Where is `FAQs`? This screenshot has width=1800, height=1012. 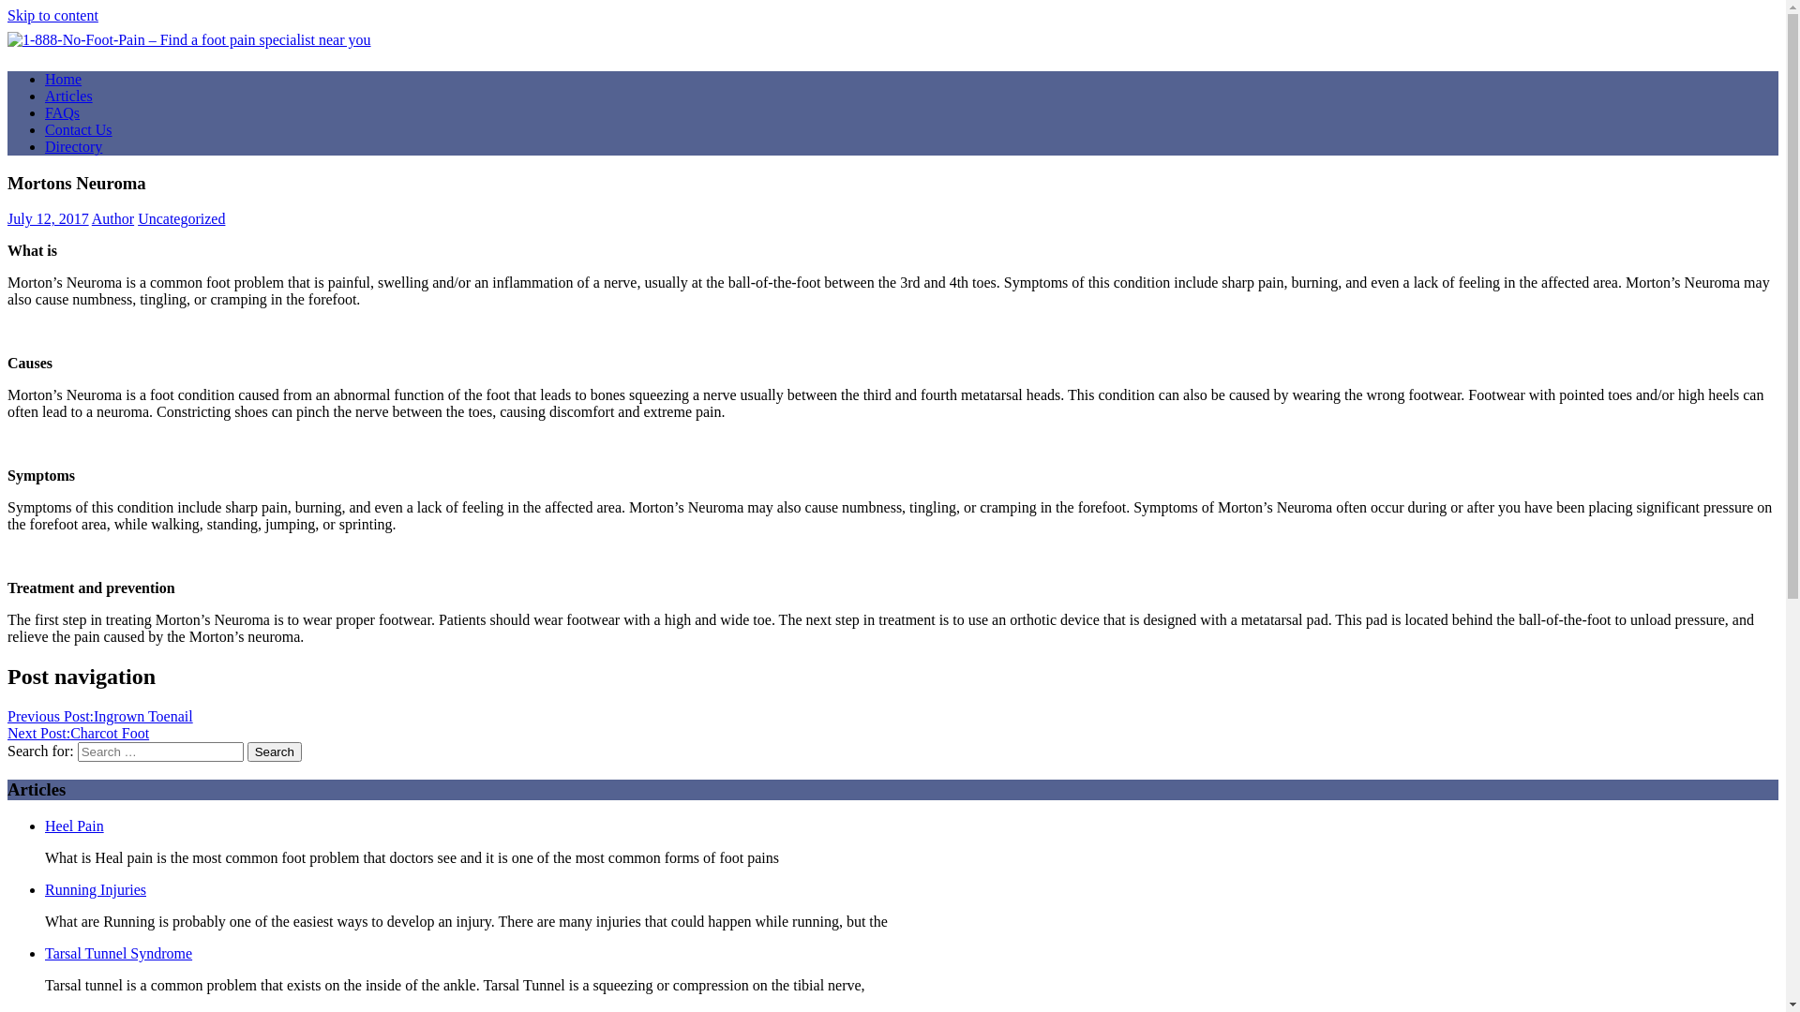 FAQs is located at coordinates (62, 112).